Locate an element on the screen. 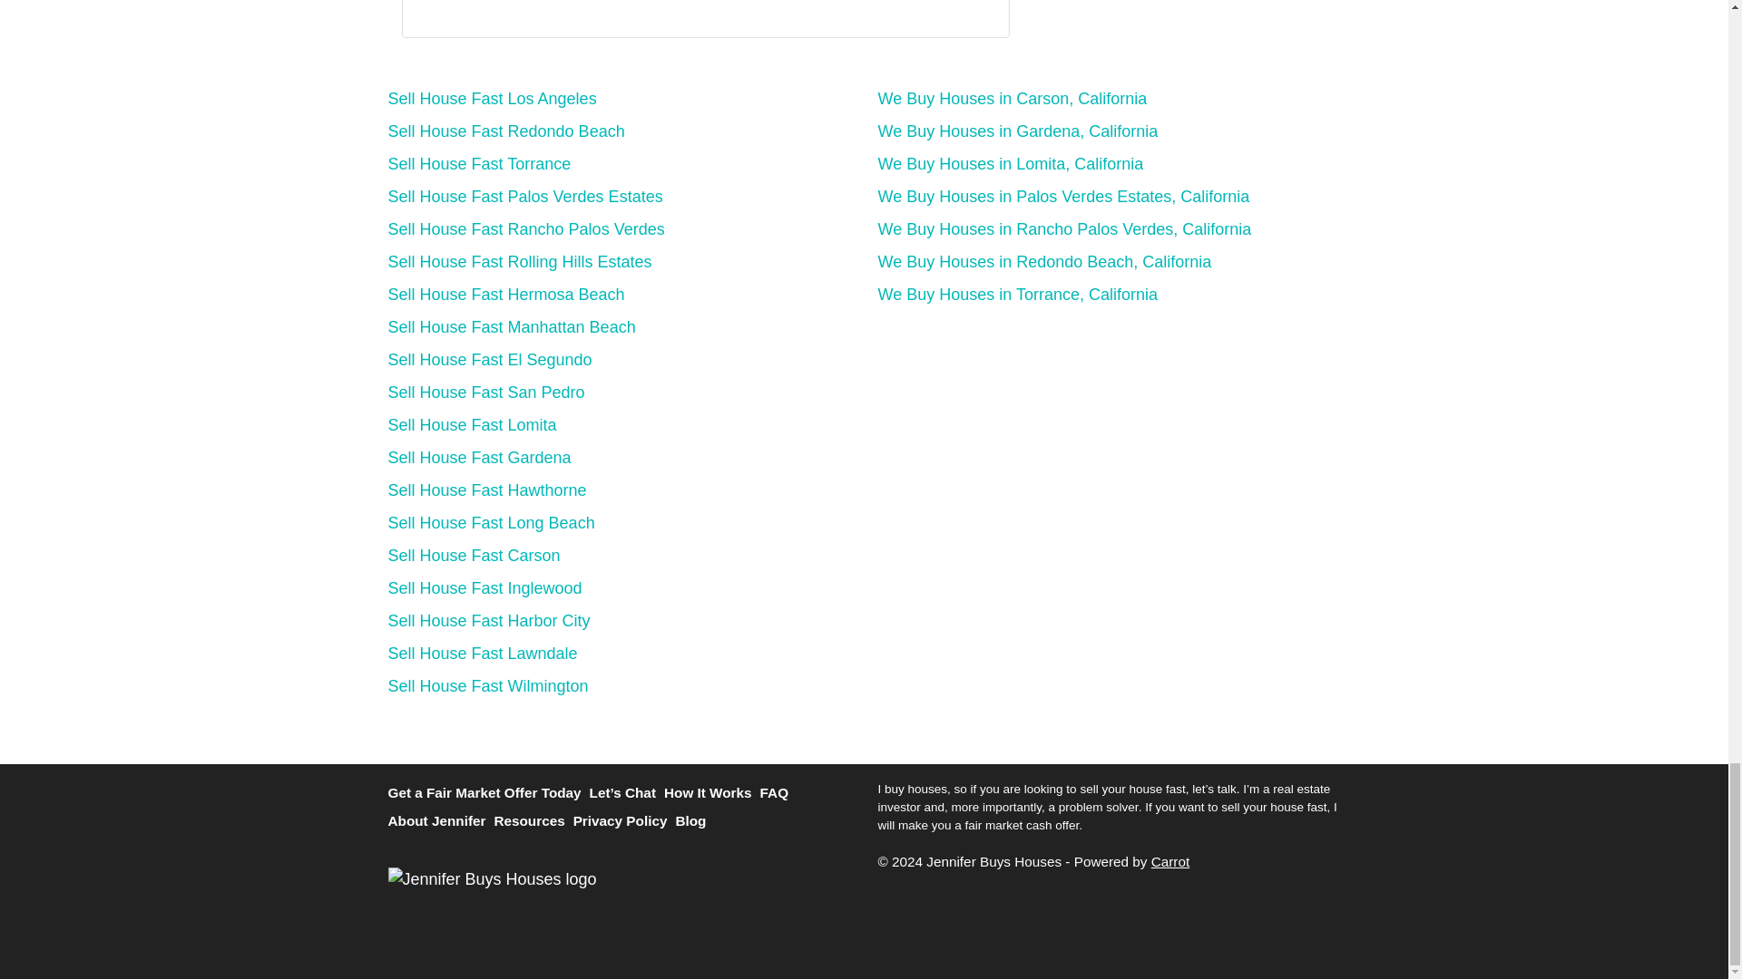  Twitter is located at coordinates (434, 8).